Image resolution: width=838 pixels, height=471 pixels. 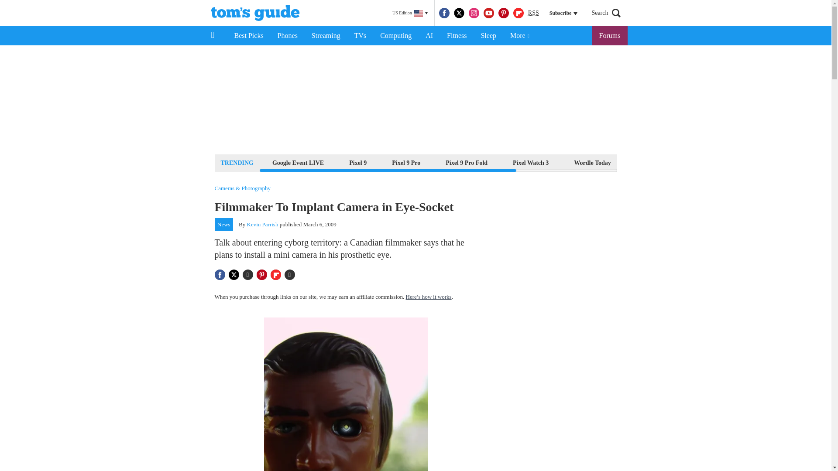 What do you see at coordinates (533, 12) in the screenshot?
I see `Really Simple Syndication` at bounding box center [533, 12].